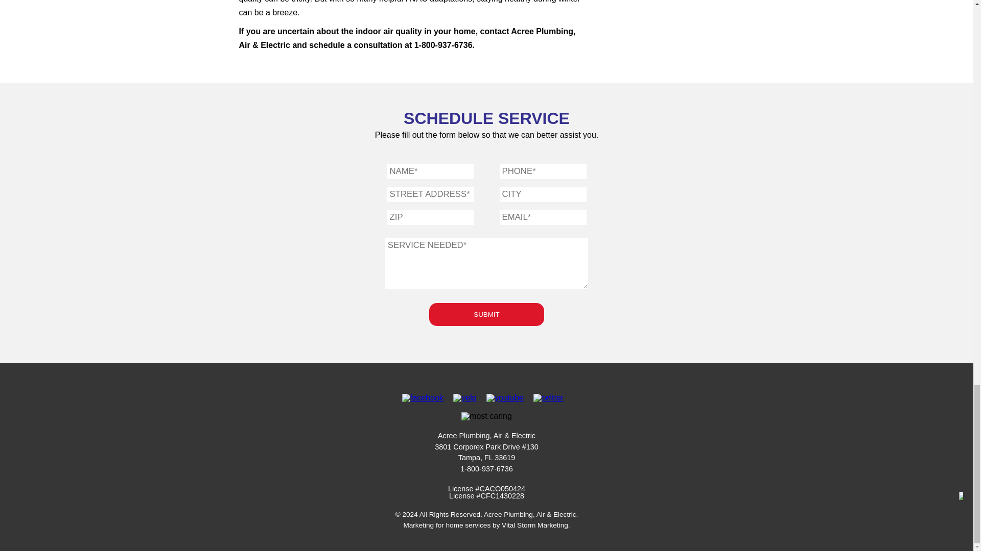 The width and height of the screenshot is (981, 551). Describe the element at coordinates (548, 398) in the screenshot. I see `twitter` at that location.